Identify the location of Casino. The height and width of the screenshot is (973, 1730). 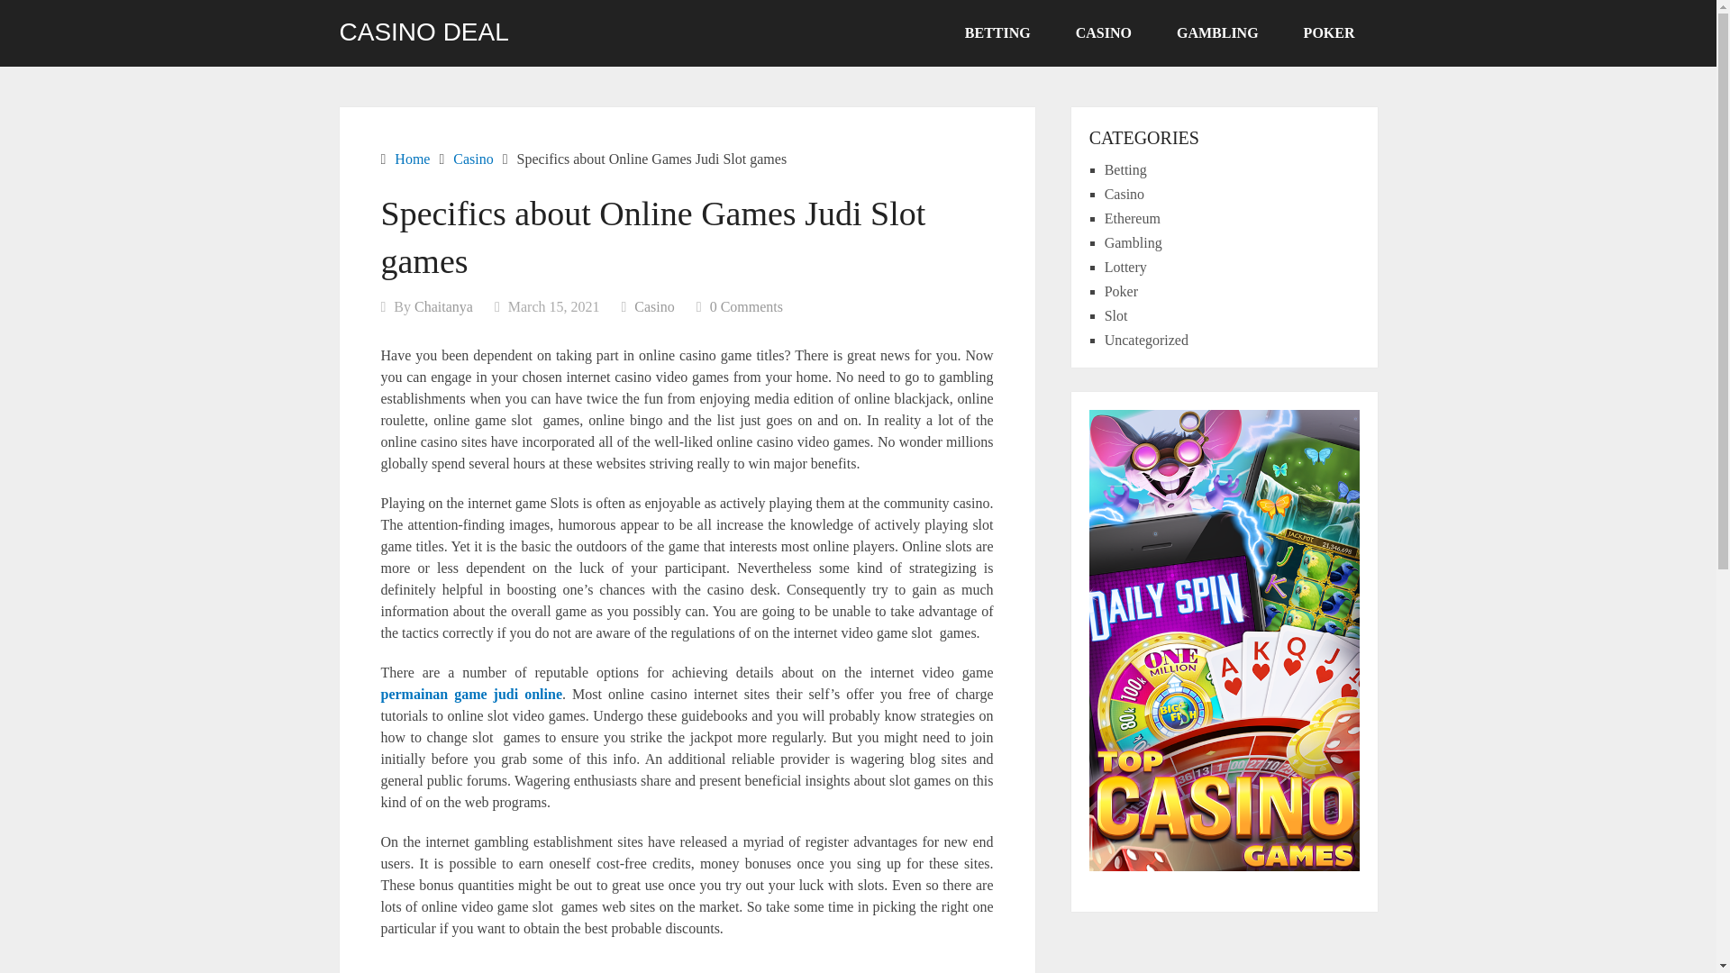
(473, 159).